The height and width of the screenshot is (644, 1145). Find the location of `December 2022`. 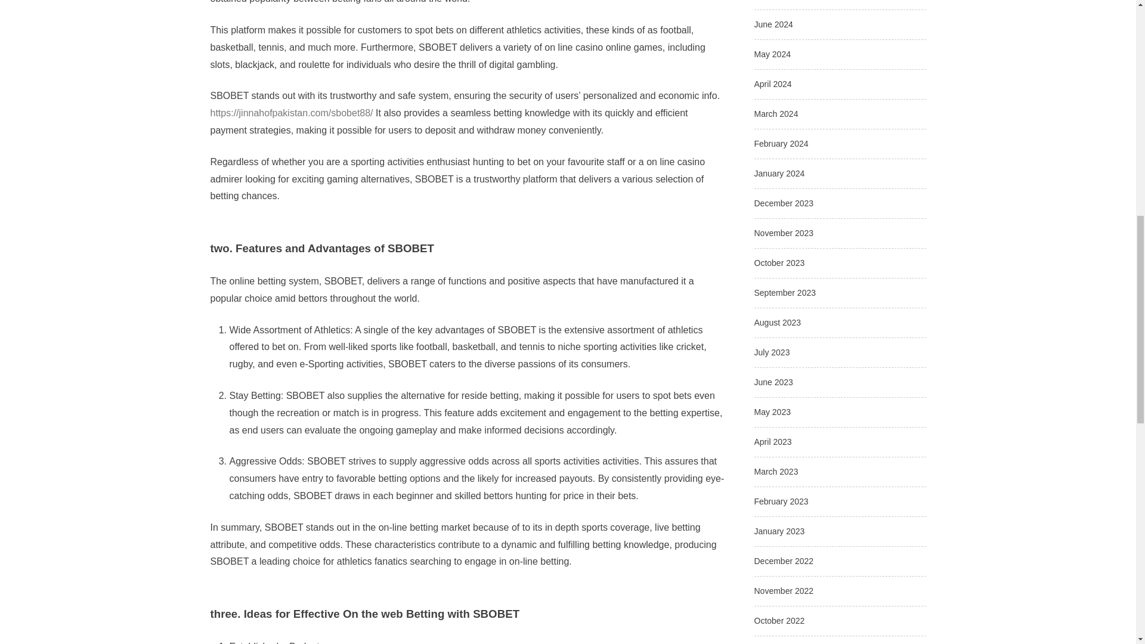

December 2022 is located at coordinates (783, 561).